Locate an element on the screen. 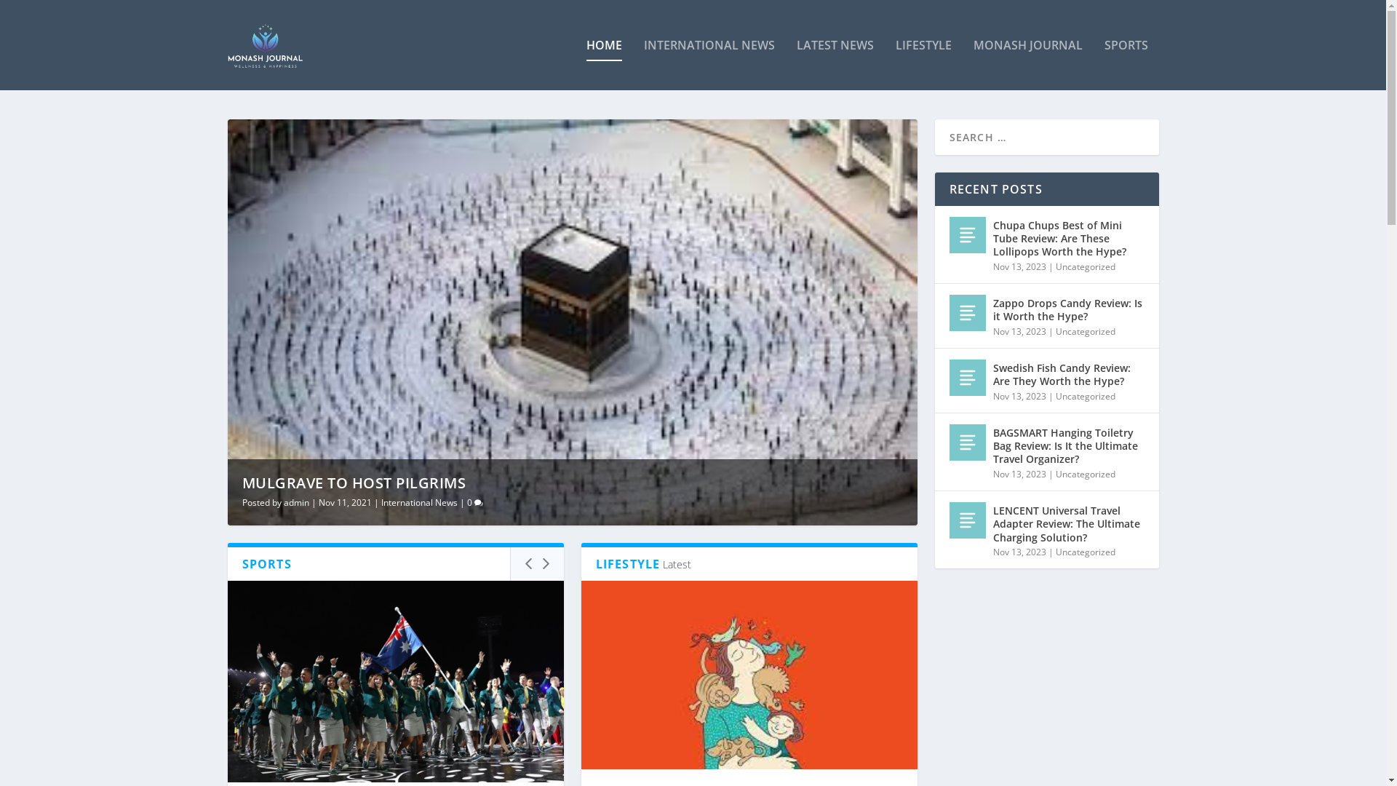 Image resolution: width=1397 pixels, height=786 pixels. LIFESTYLE is located at coordinates (923, 65).